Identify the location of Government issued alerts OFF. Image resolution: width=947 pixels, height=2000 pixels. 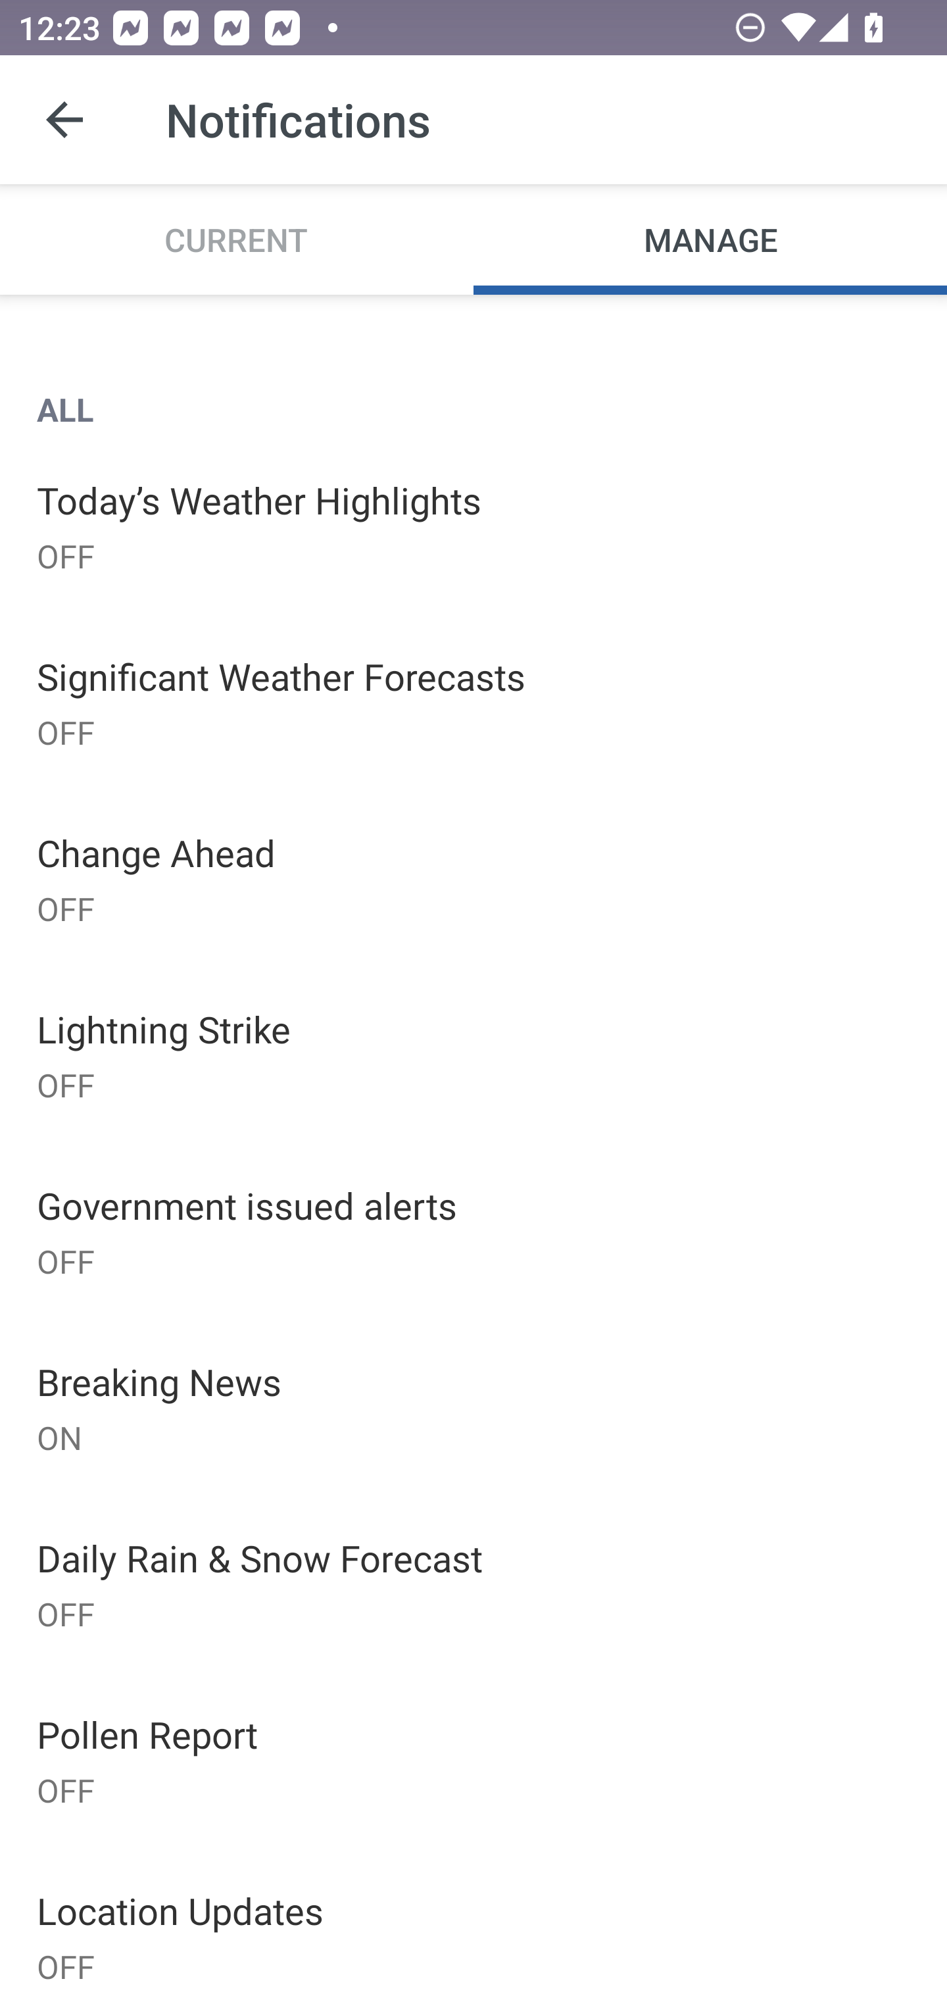
(473, 1232).